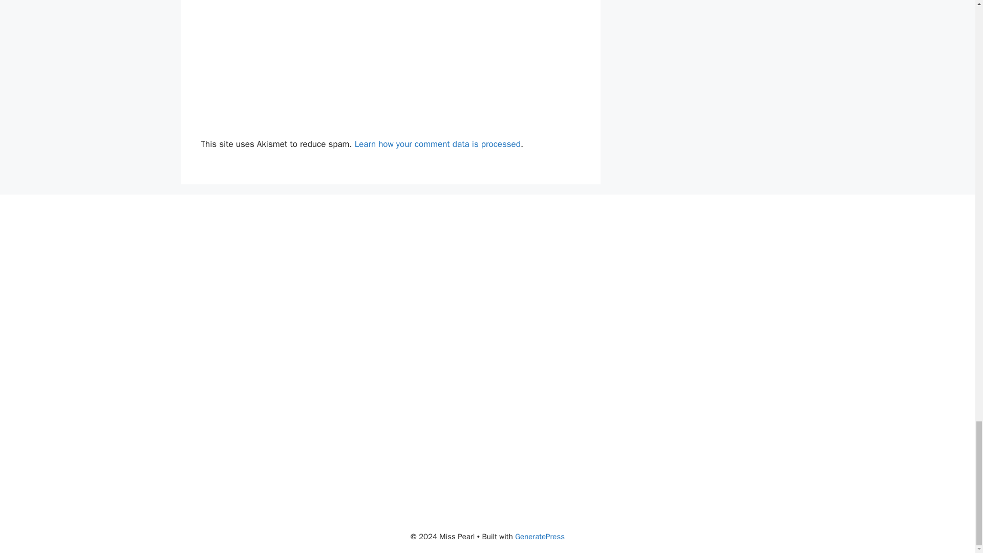 The width and height of the screenshot is (983, 553). Describe the element at coordinates (390, 67) in the screenshot. I see `Comment Form` at that location.